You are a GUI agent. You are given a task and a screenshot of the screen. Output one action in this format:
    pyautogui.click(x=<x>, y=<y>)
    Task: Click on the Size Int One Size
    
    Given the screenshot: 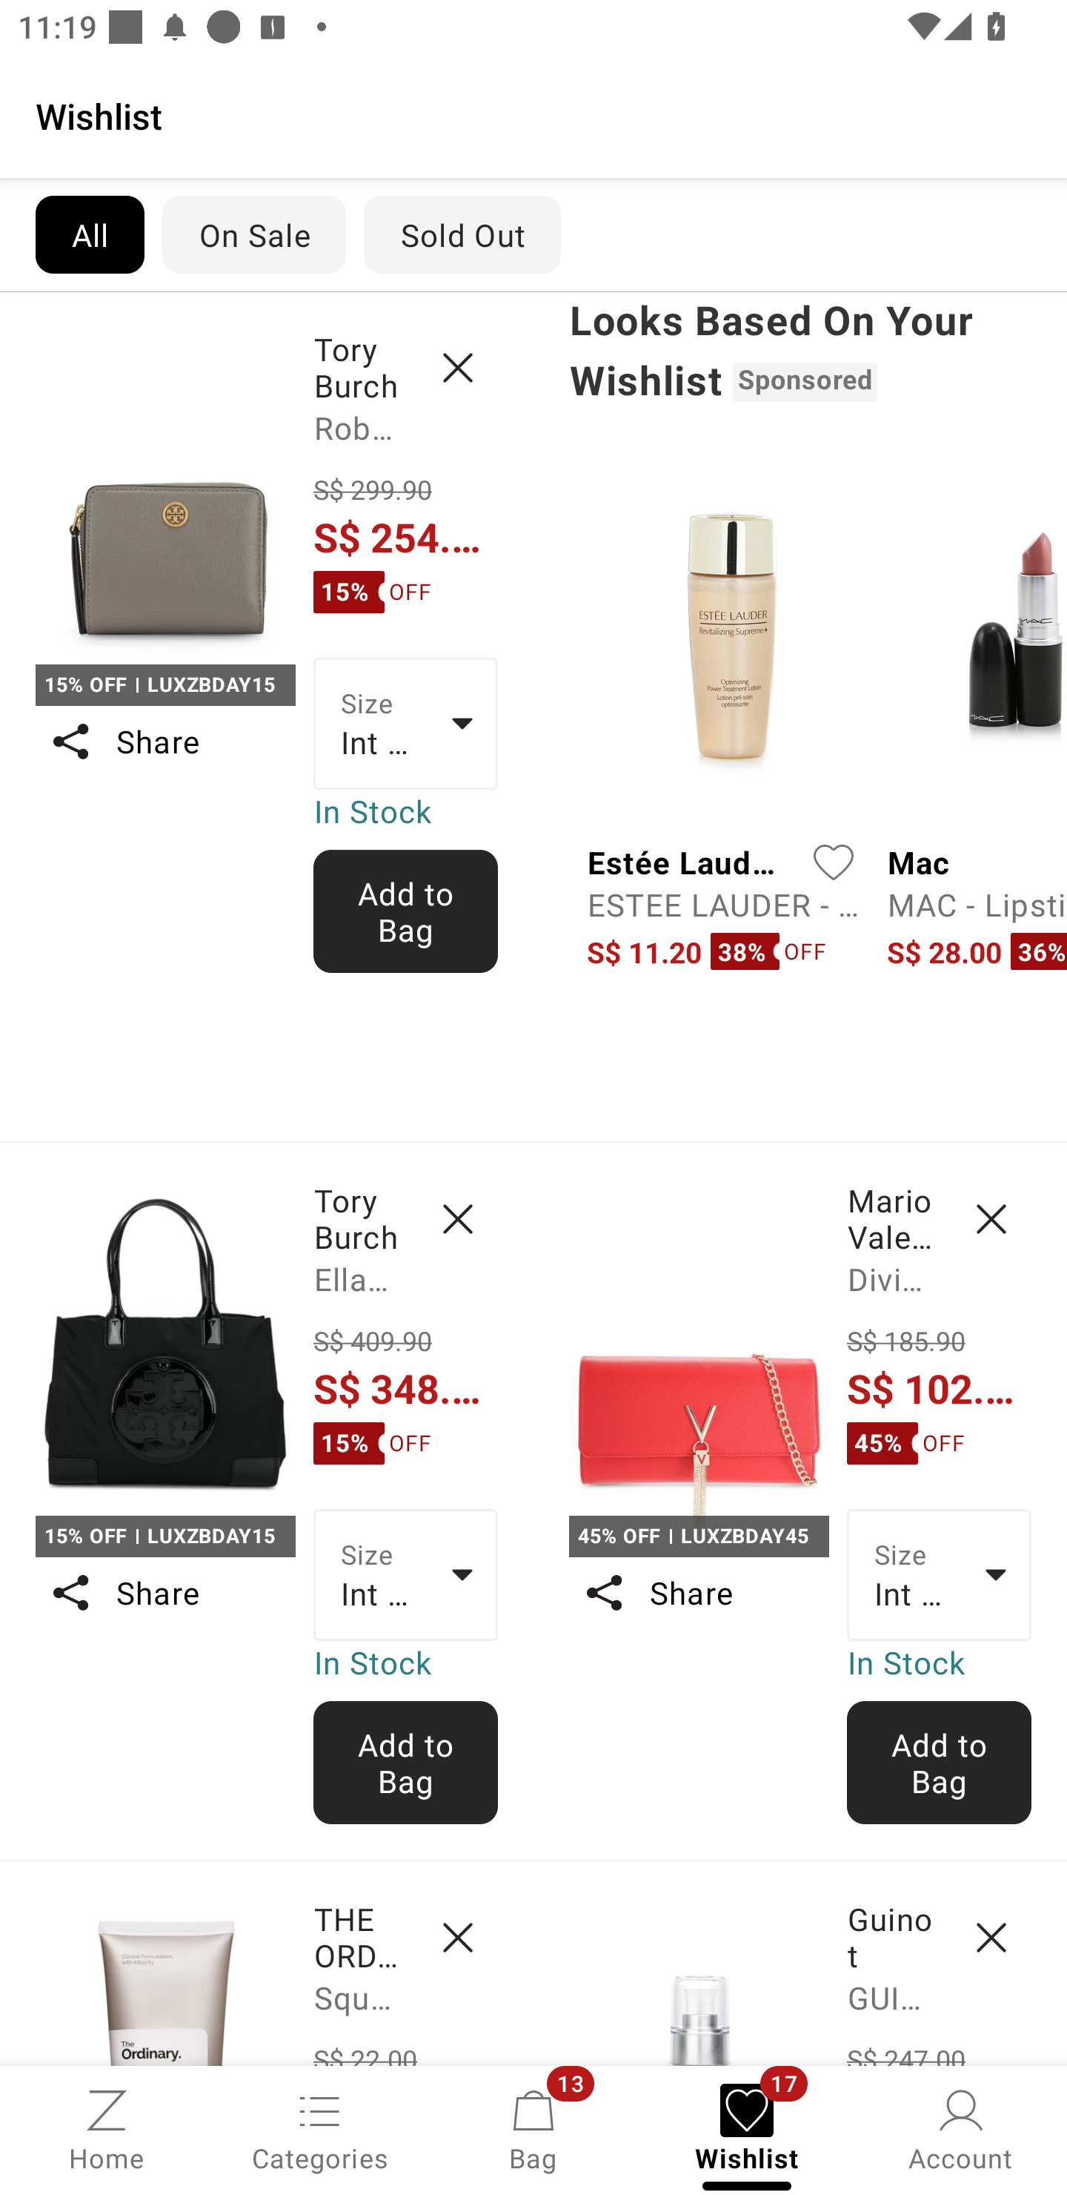 What is the action you would take?
    pyautogui.click(x=406, y=1576)
    